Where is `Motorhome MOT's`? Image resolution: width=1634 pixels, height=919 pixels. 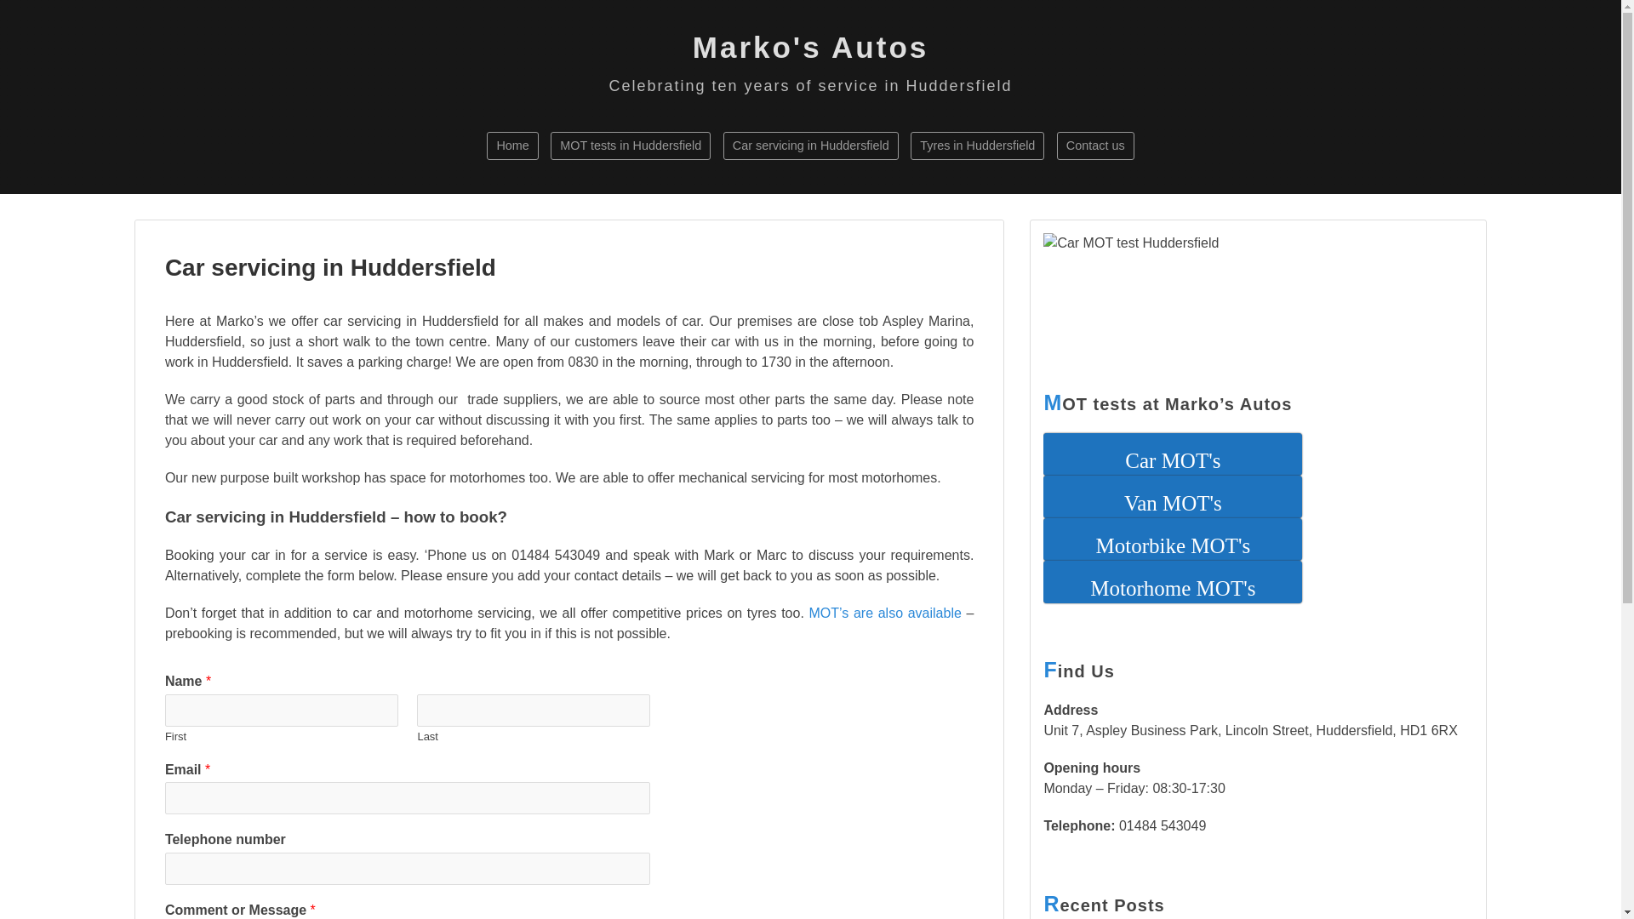 Motorhome MOT's is located at coordinates (1173, 581).